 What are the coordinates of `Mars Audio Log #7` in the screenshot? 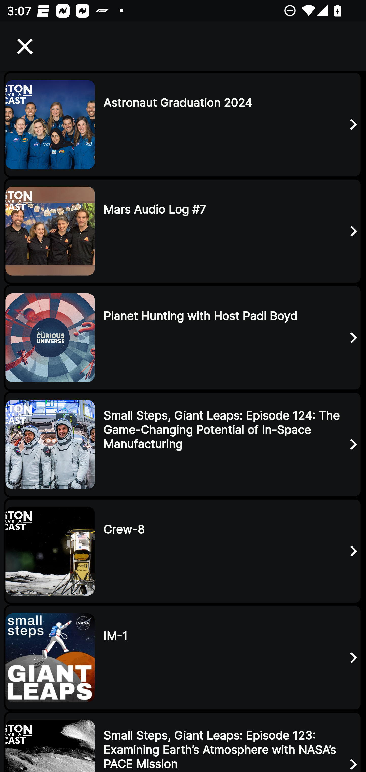 It's located at (183, 231).